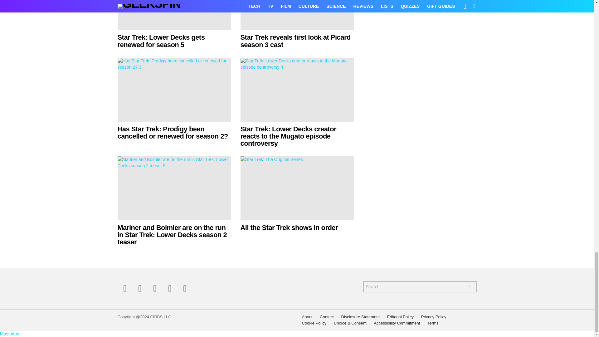  Describe the element at coordinates (297, 15) in the screenshot. I see `Star Trek reveals first look at Picard season 3 cast` at that location.